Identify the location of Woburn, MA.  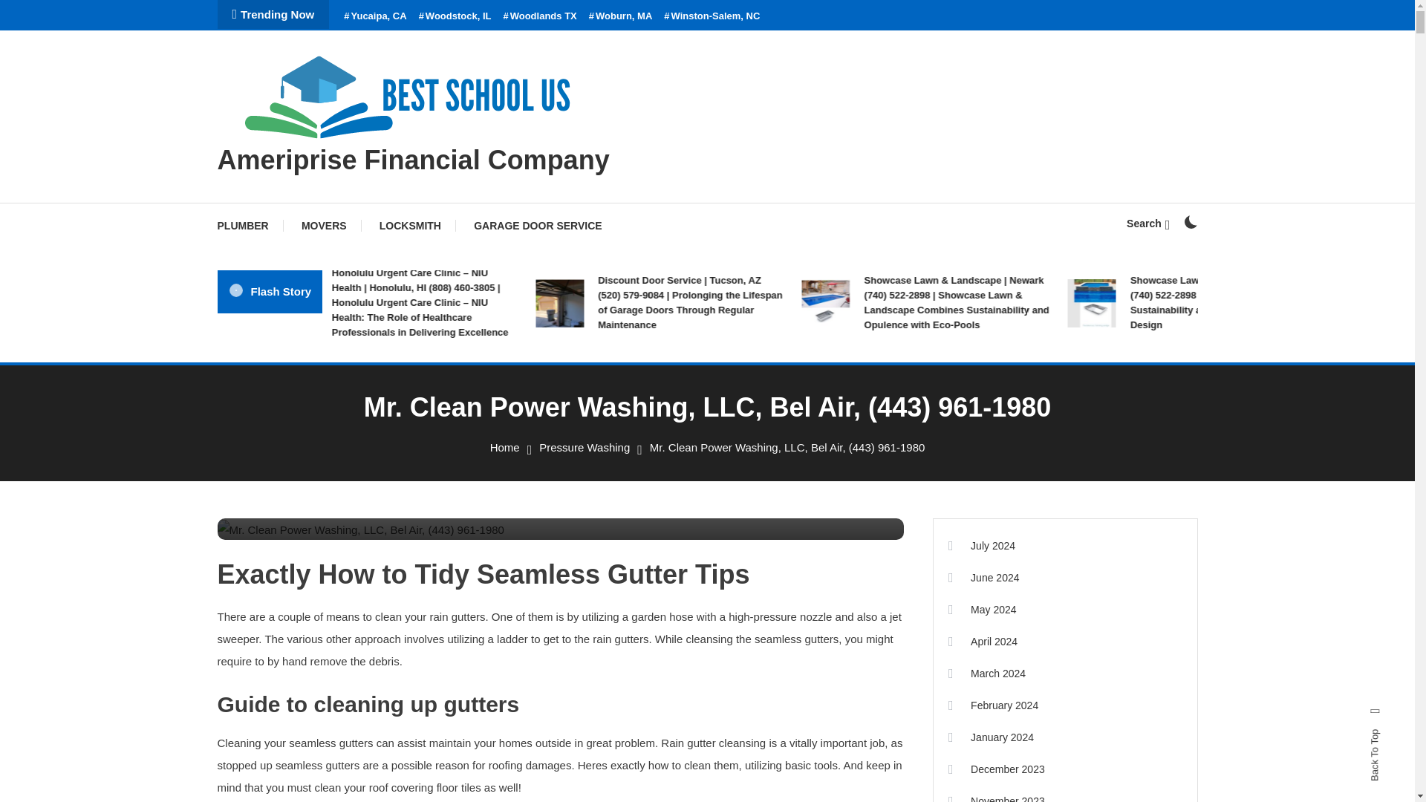
(621, 16).